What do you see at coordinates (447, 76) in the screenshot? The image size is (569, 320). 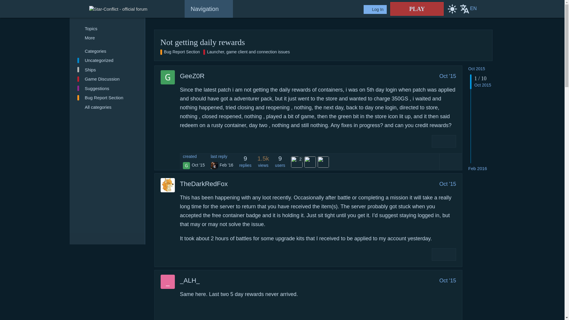 I see `Post date` at bounding box center [447, 76].